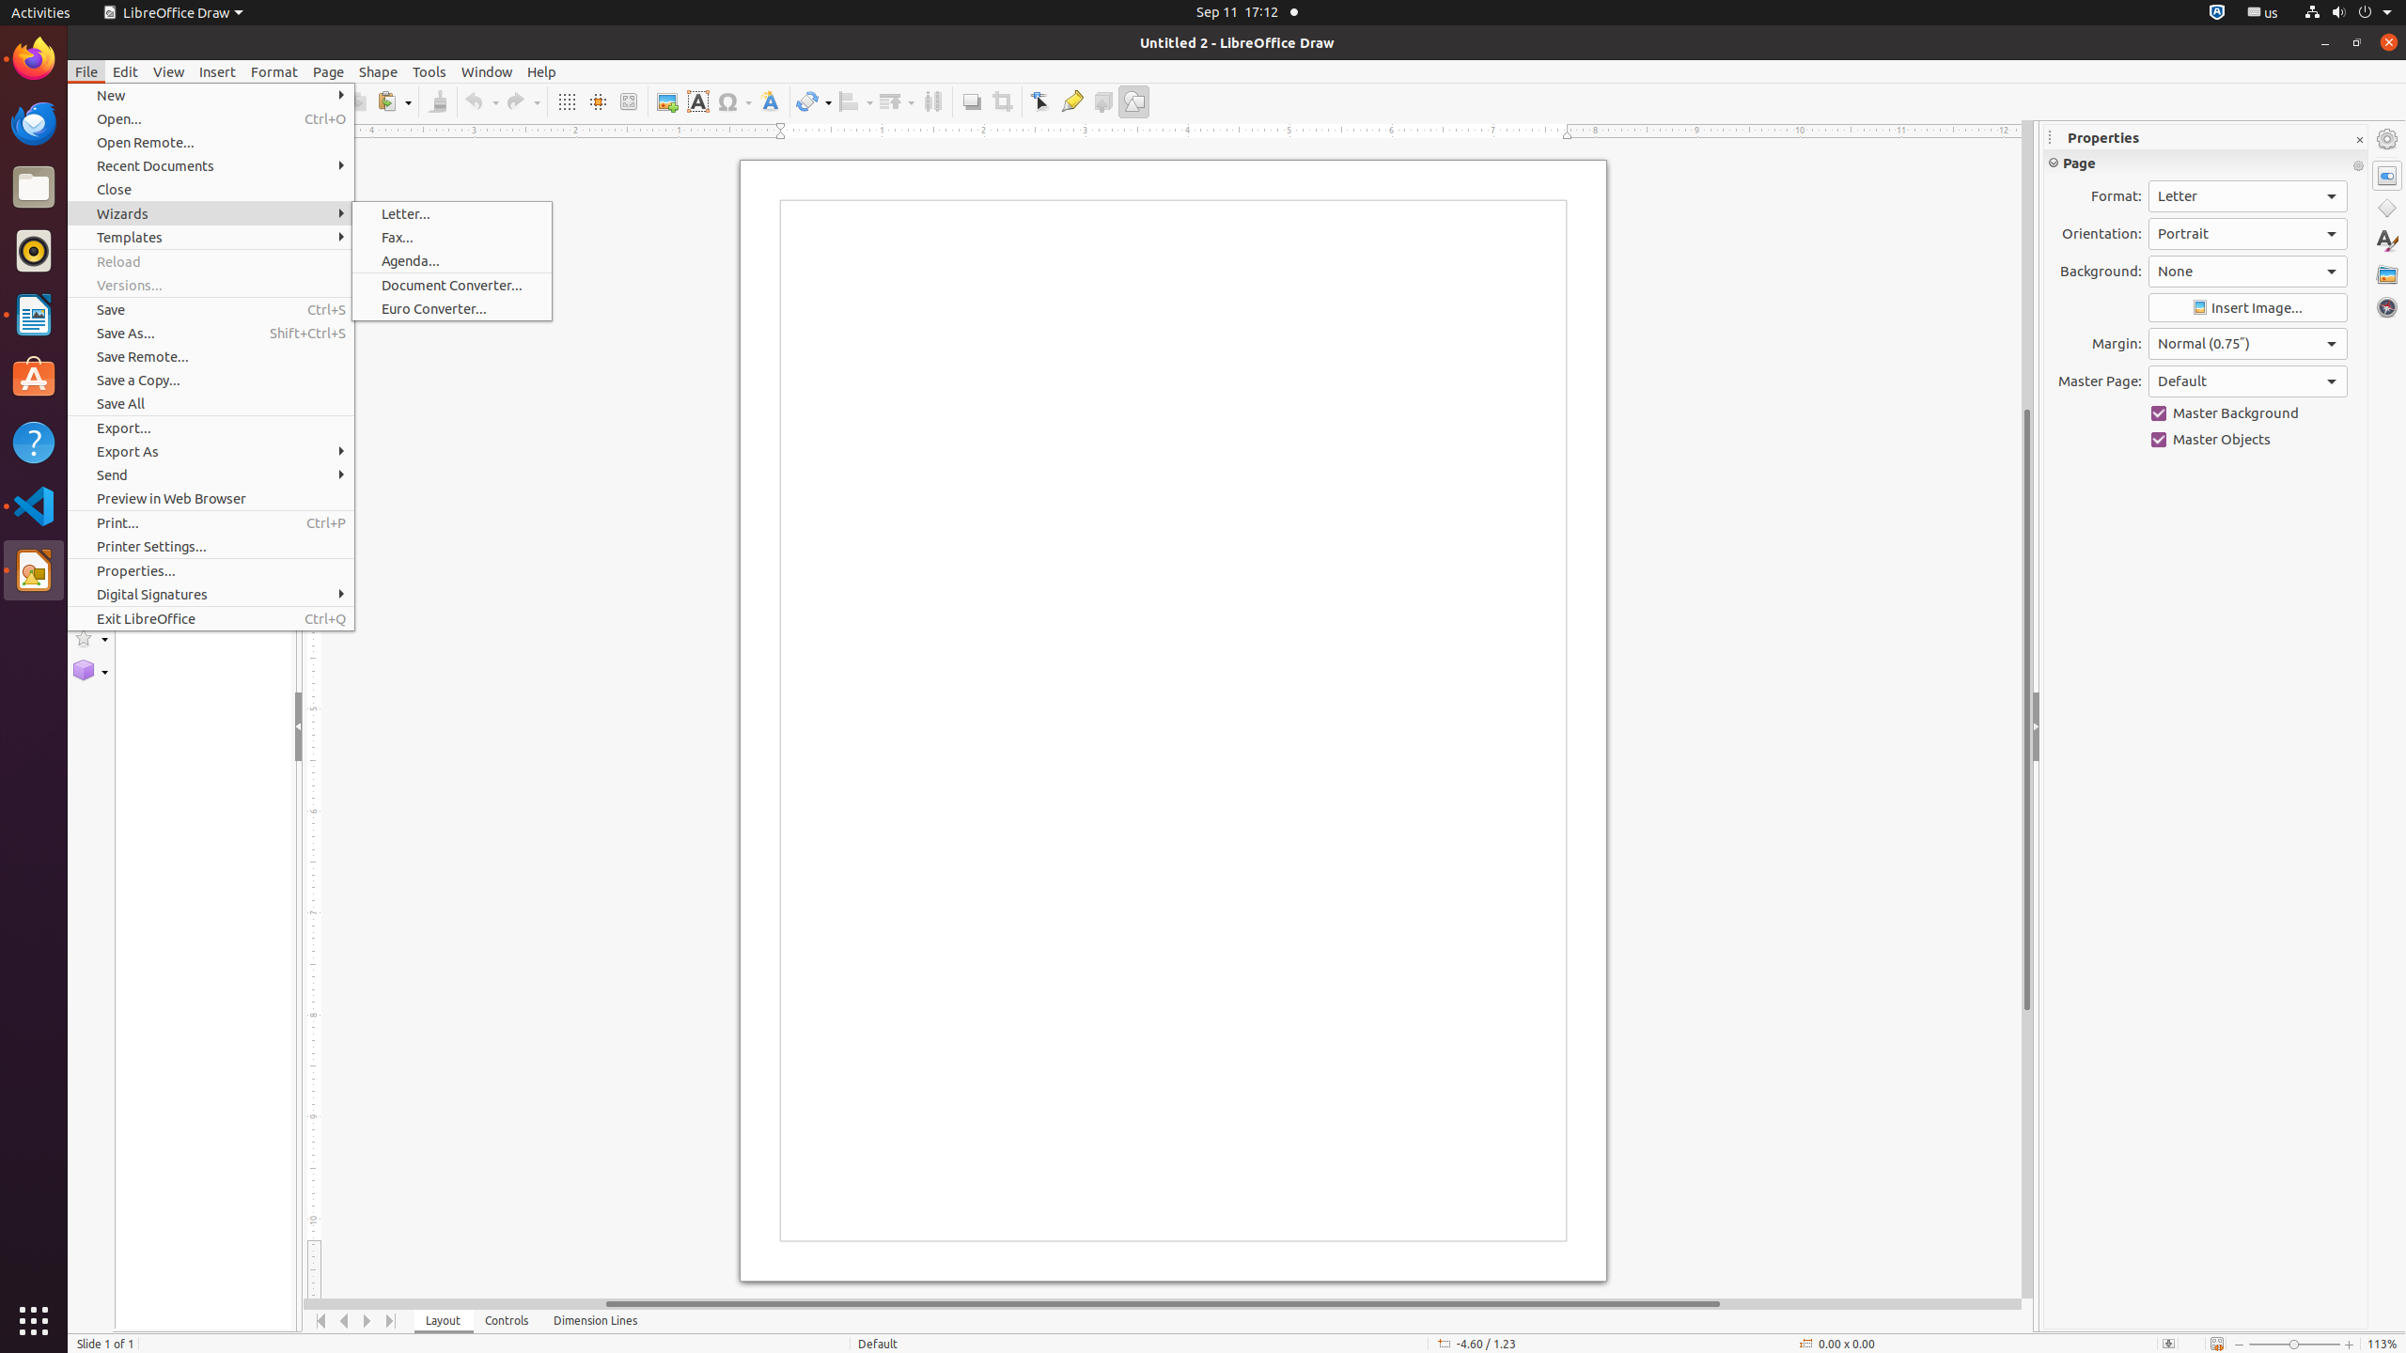 This screenshot has width=2406, height=1353. I want to click on Undo, so click(481, 101).